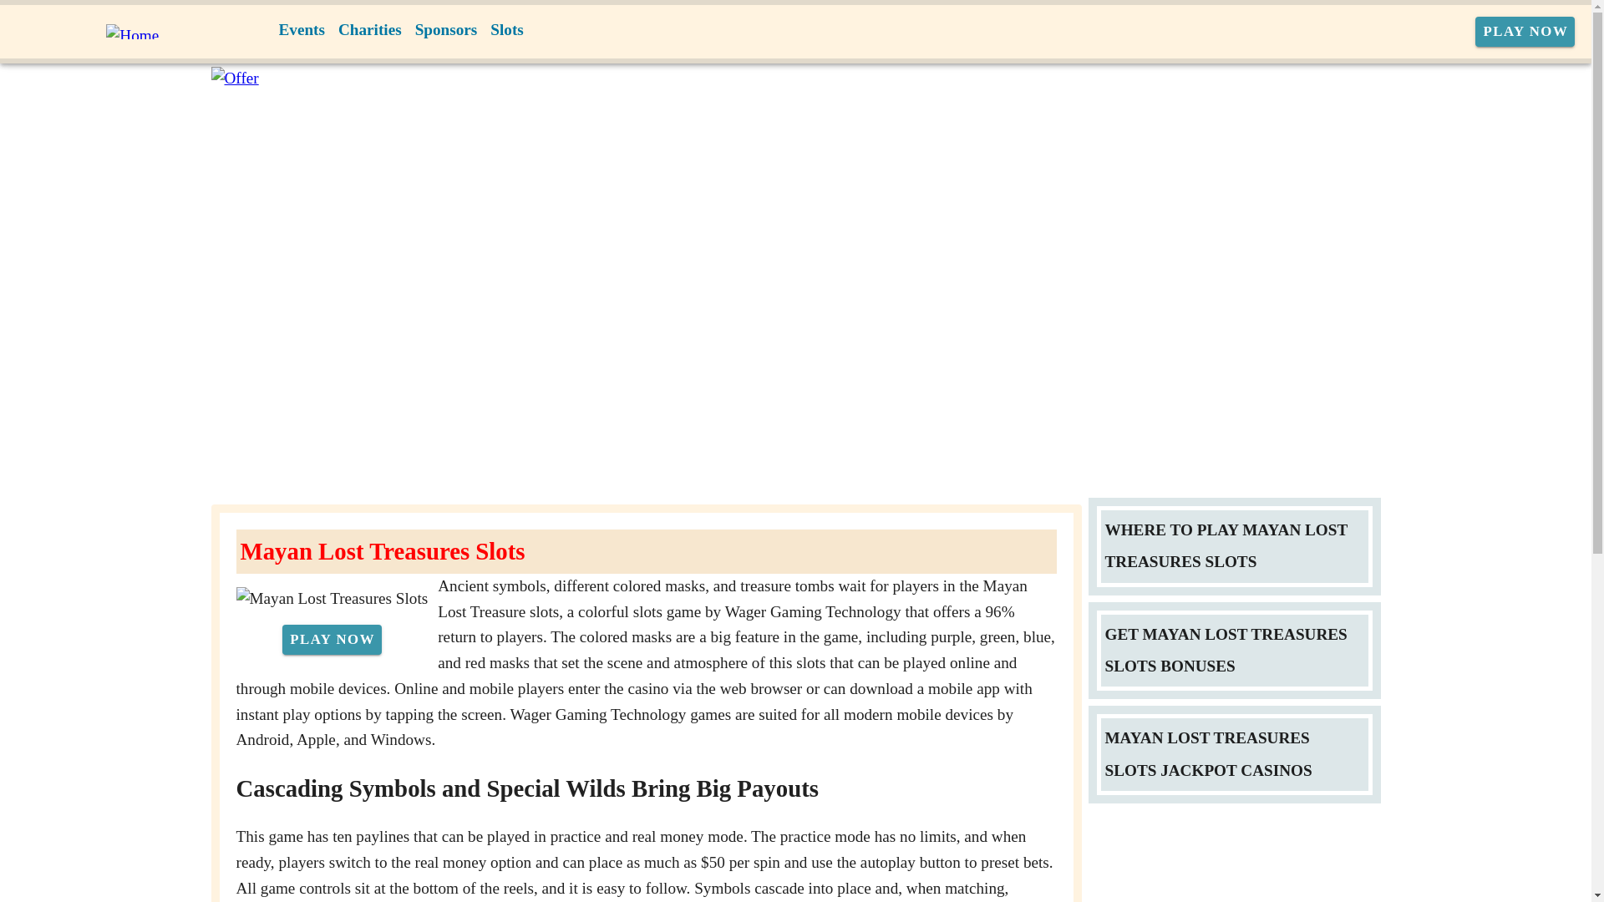  What do you see at coordinates (446, 30) in the screenshot?
I see `Sponsors` at bounding box center [446, 30].